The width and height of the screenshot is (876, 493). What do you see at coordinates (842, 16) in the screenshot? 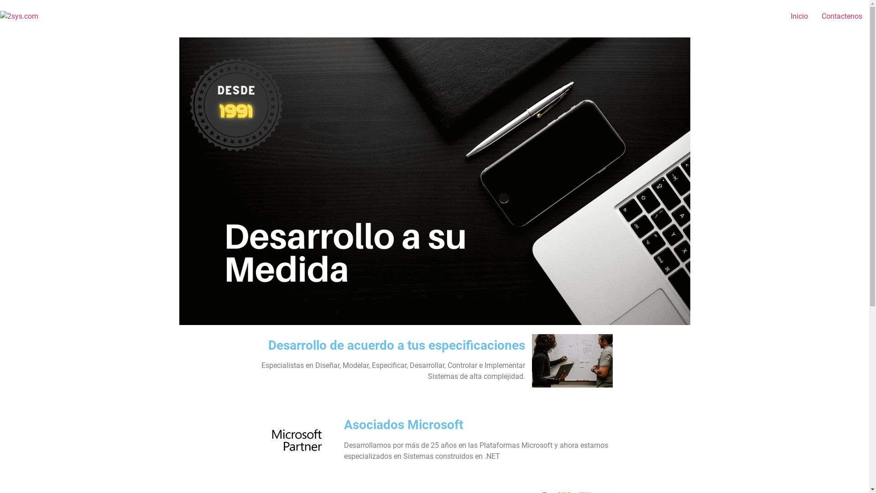
I see `Contactenos` at bounding box center [842, 16].